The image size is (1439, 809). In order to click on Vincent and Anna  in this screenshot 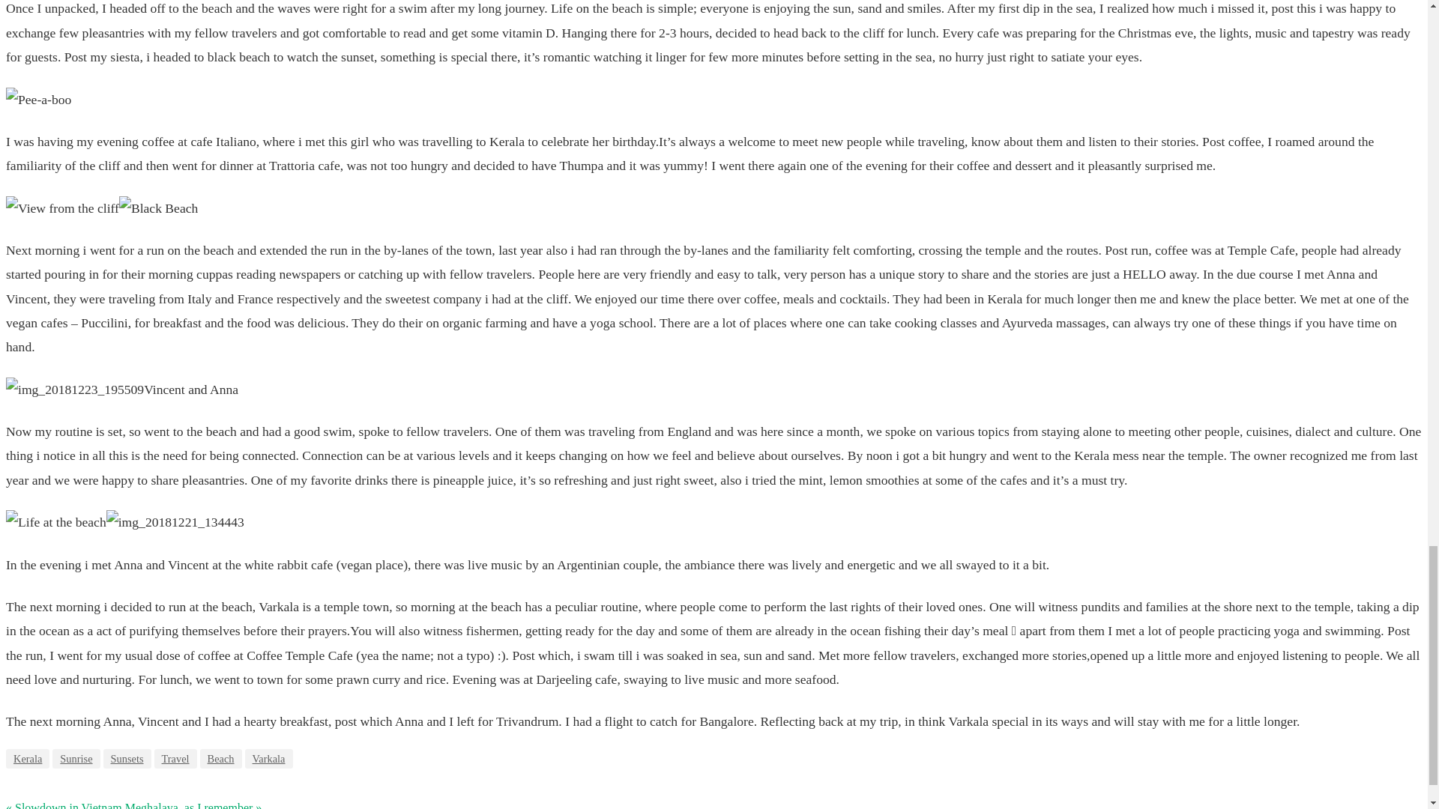, I will do `click(75, 390)`.